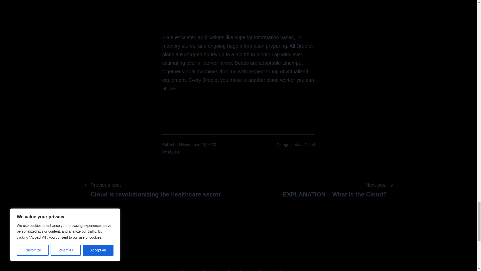 The height and width of the screenshot is (271, 481). Describe the element at coordinates (310, 145) in the screenshot. I see `About Us` at that location.